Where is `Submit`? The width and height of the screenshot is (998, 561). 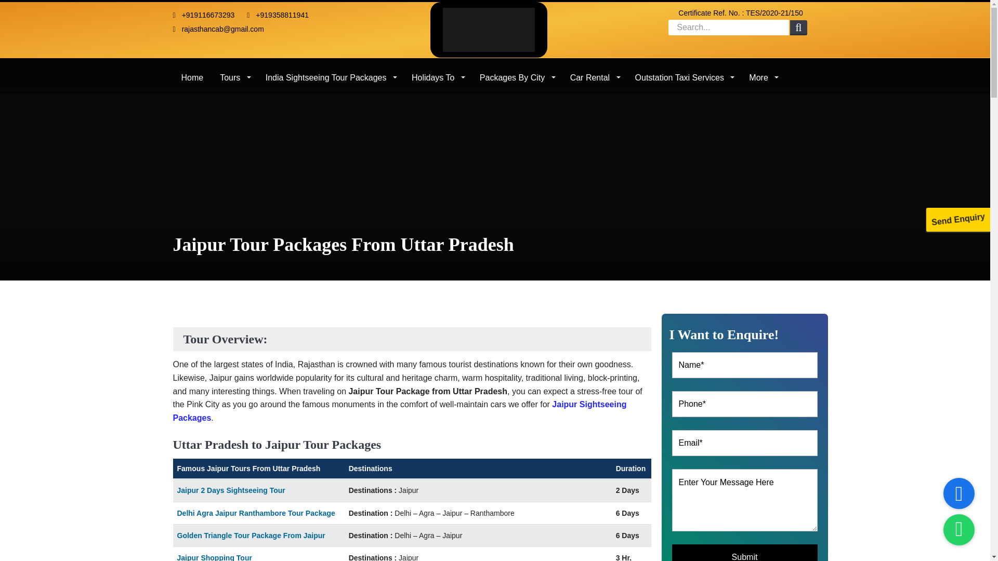 Submit is located at coordinates (744, 553).